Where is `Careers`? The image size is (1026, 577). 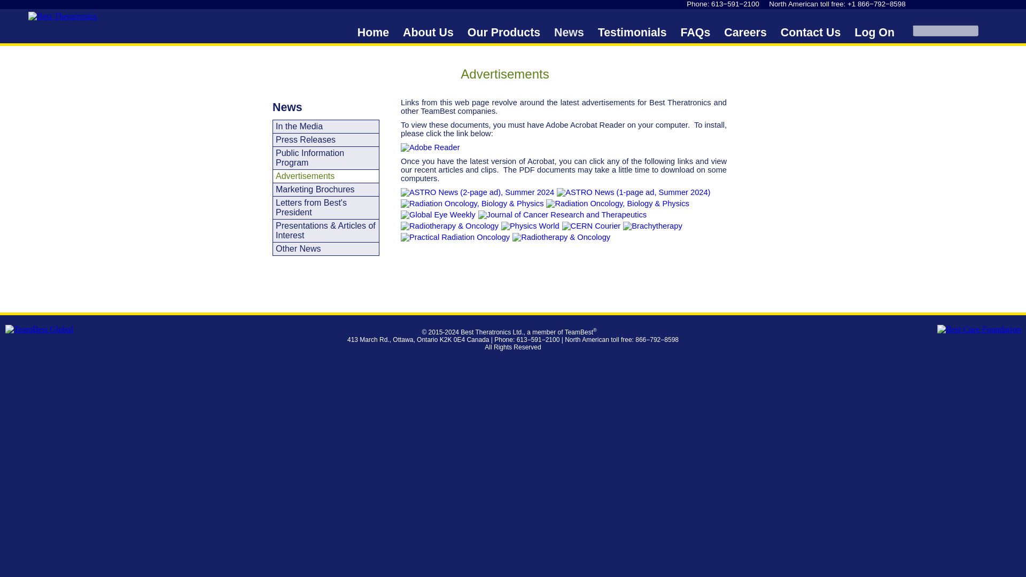
Careers is located at coordinates (745, 33).